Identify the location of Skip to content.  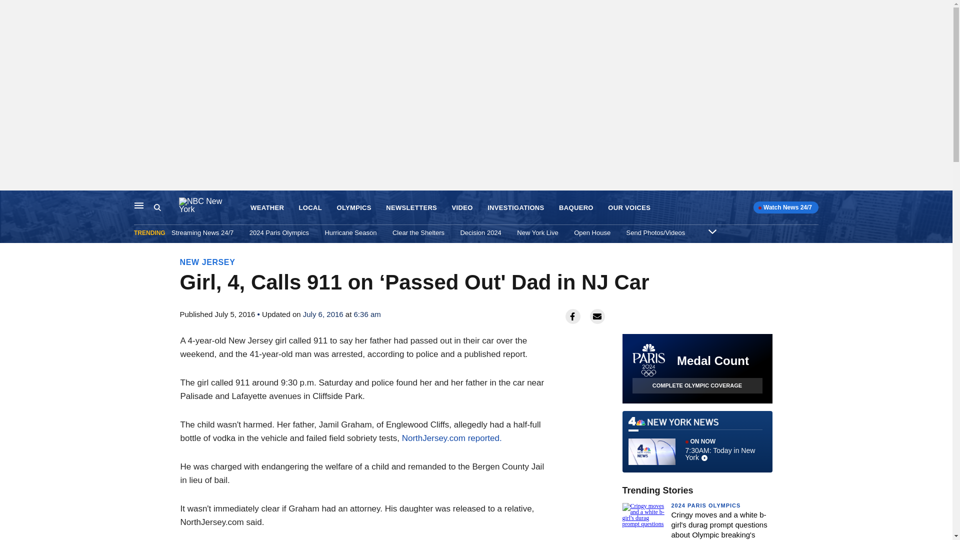
(10, 201).